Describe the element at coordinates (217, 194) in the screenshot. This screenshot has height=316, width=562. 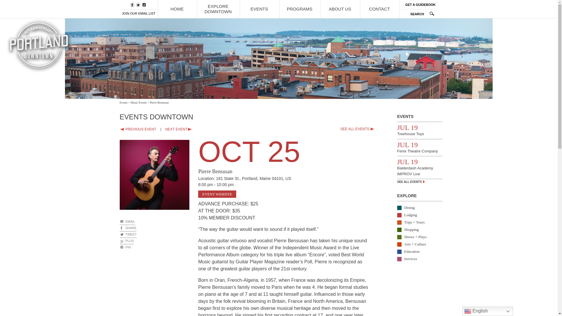
I see `Event website` at that location.